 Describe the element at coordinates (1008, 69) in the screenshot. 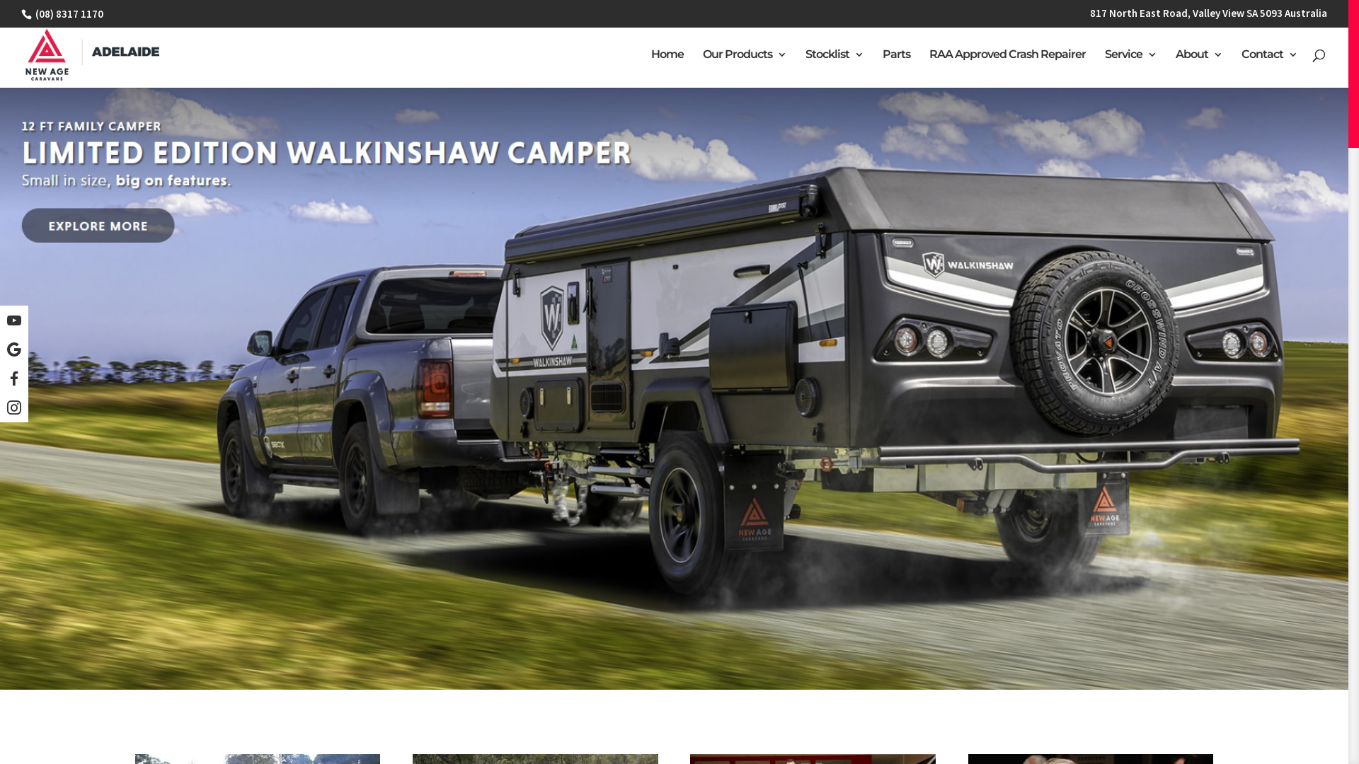

I see `RAA Approved Crash Repairer` at that location.